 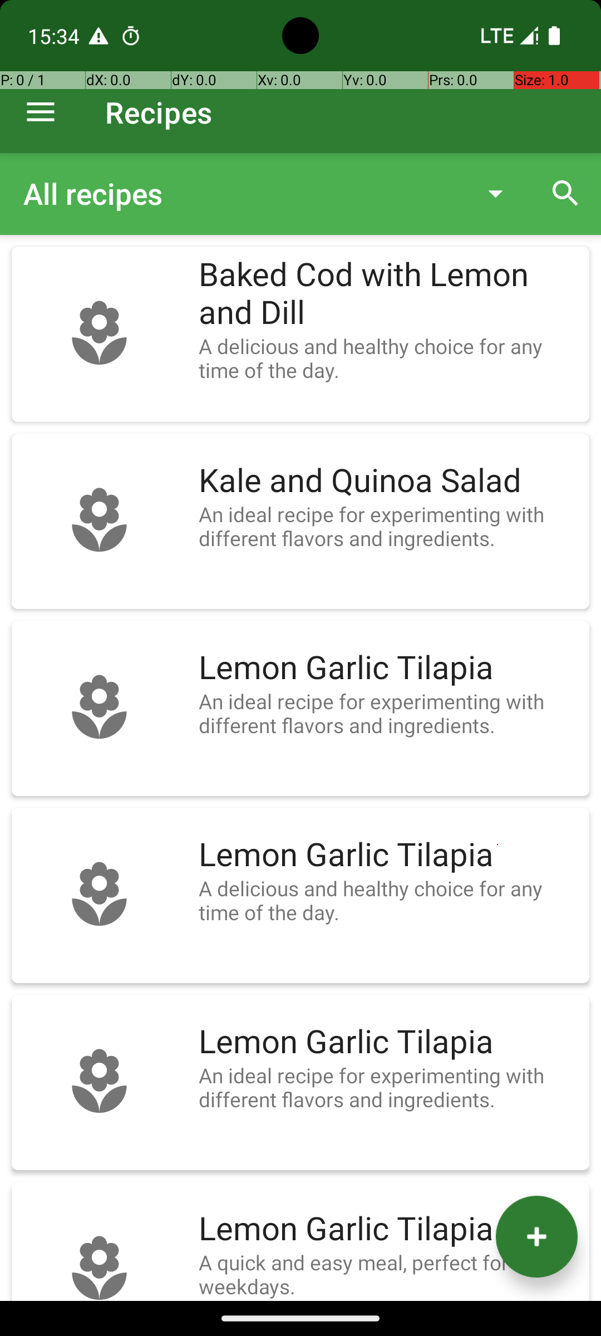 I want to click on Kale and Quinoa Salad, so click(x=388, y=481).